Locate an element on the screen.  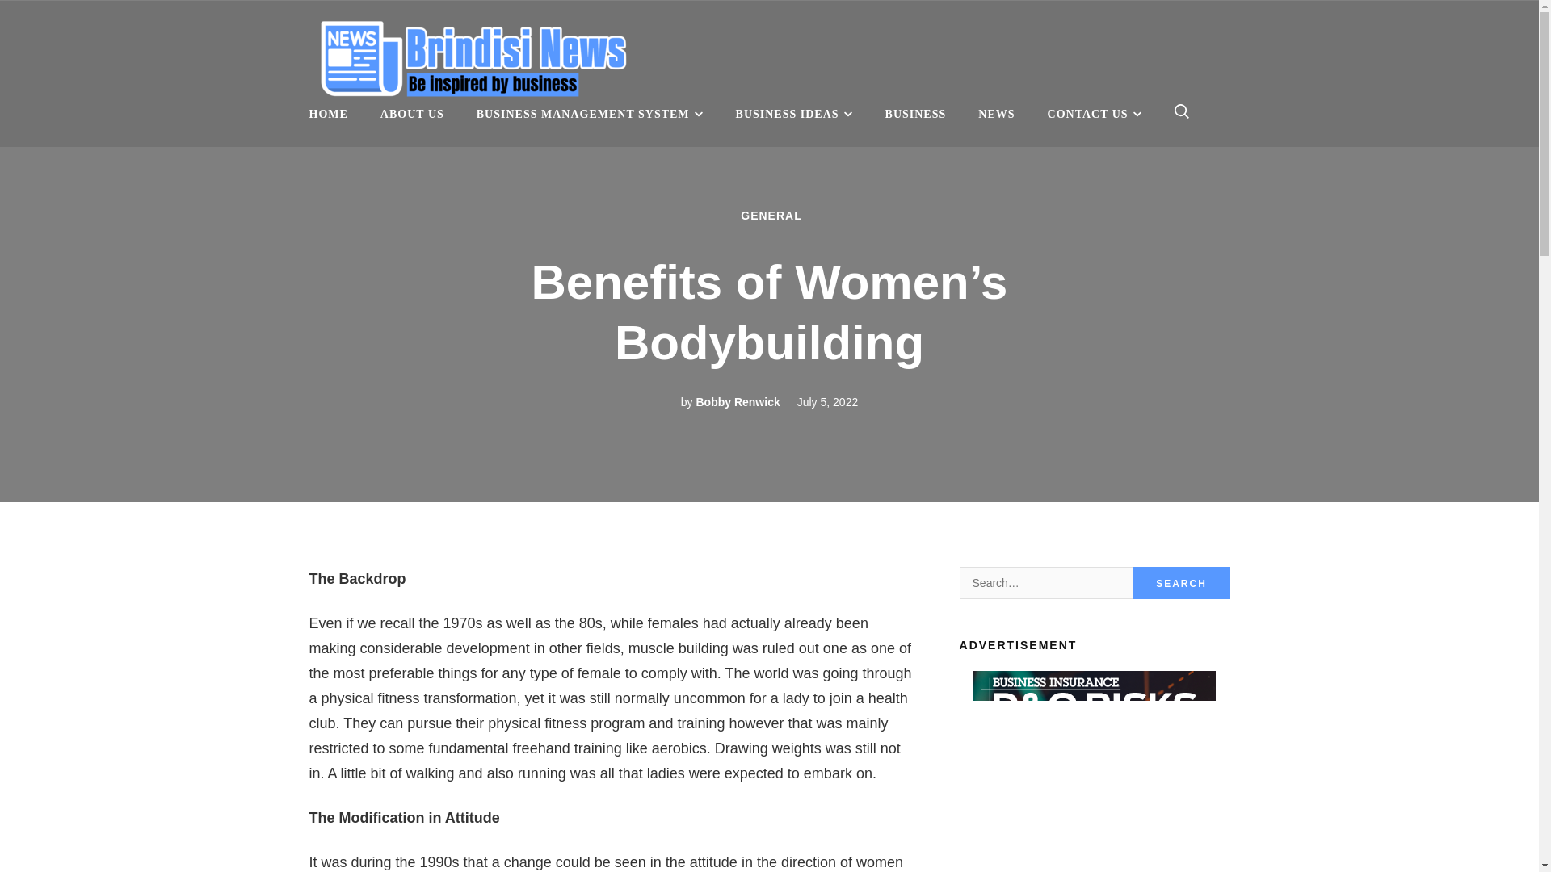
HOME is located at coordinates (328, 114).